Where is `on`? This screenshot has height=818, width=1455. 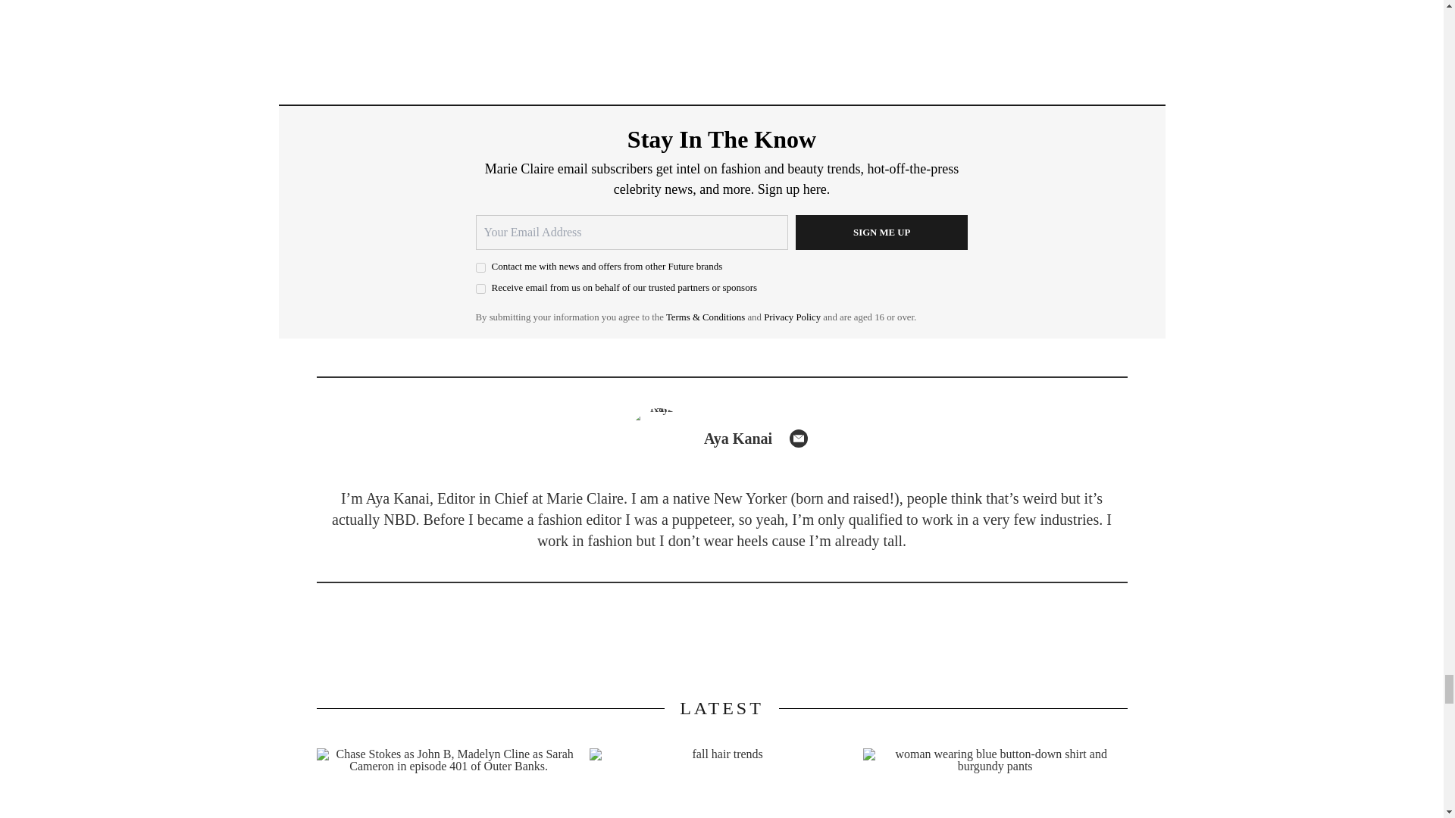 on is located at coordinates (480, 288).